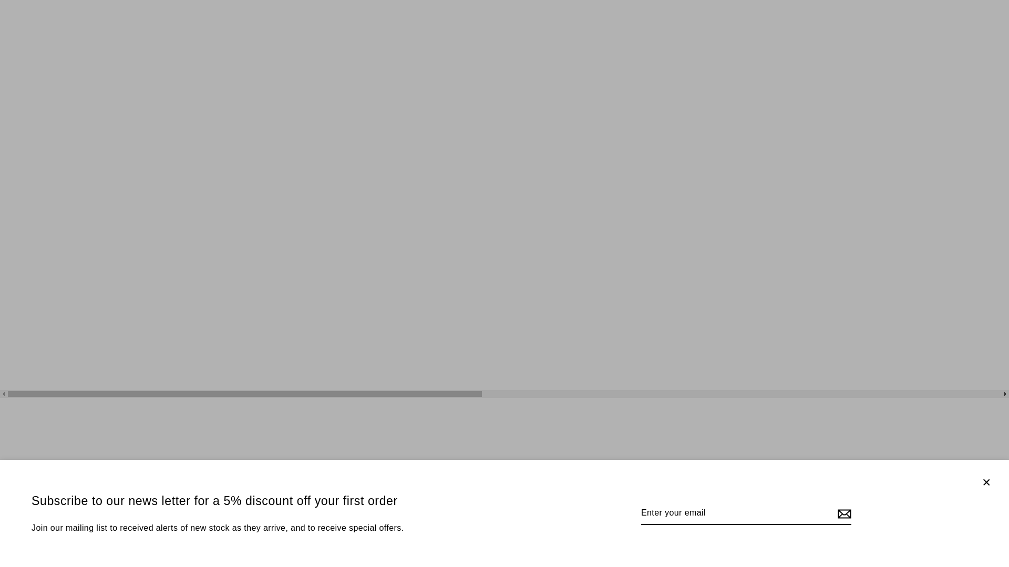  I want to click on Diners Club, so click(431, 537).